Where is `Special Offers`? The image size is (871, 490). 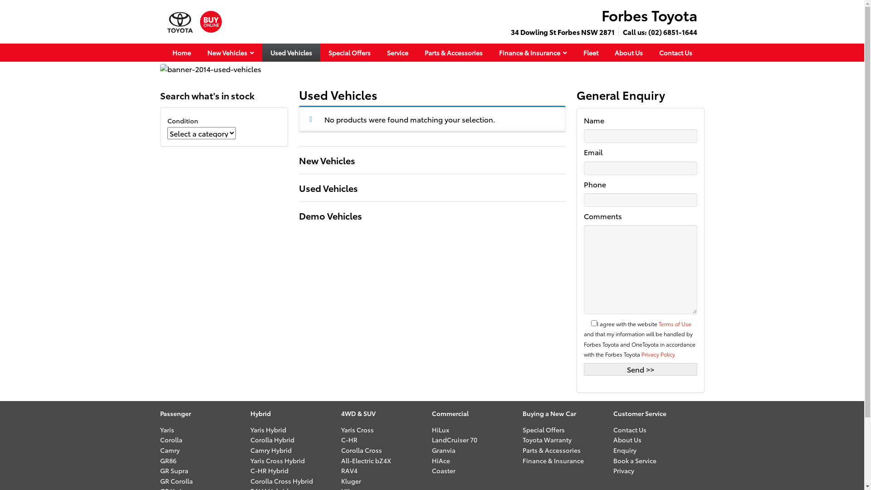 Special Offers is located at coordinates (543, 430).